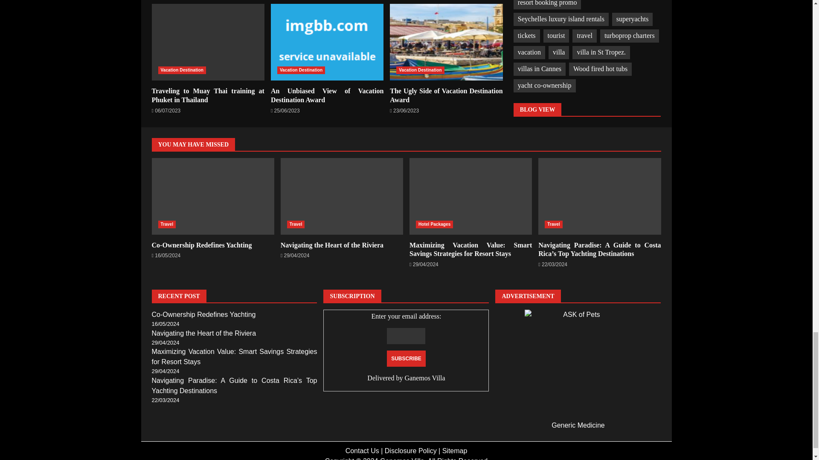 The width and height of the screenshot is (819, 460). What do you see at coordinates (182, 70) in the screenshot?
I see `Vacation Destination` at bounding box center [182, 70].